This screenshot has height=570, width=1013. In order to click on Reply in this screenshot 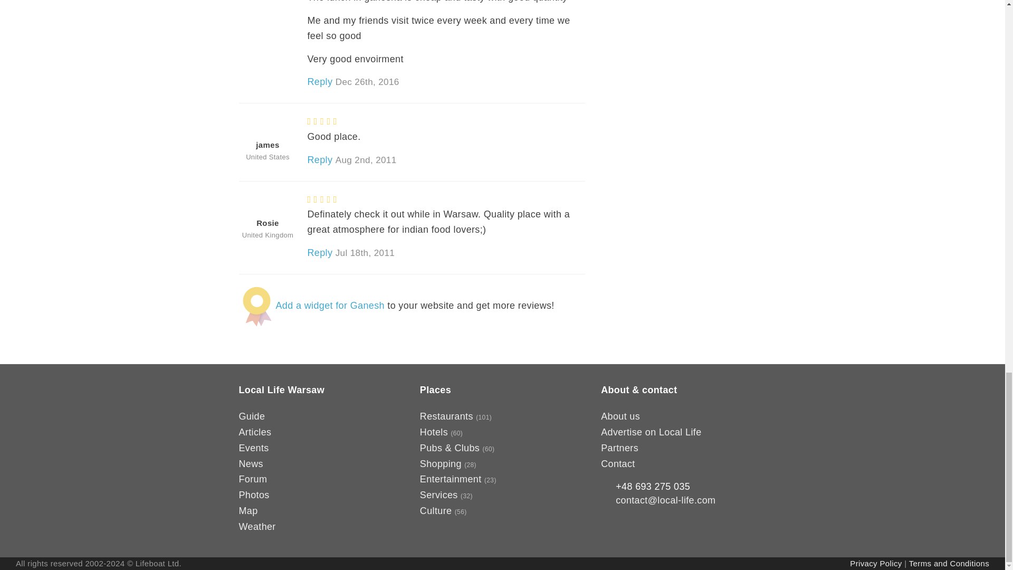, I will do `click(319, 81)`.